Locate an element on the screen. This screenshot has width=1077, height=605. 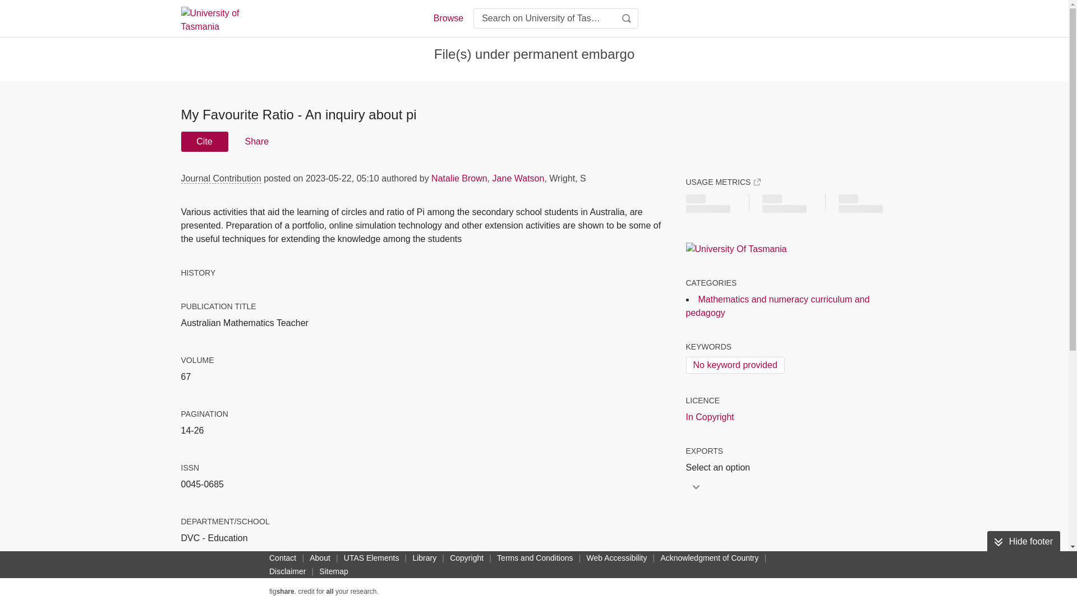
Jane Watson is located at coordinates (518, 178).